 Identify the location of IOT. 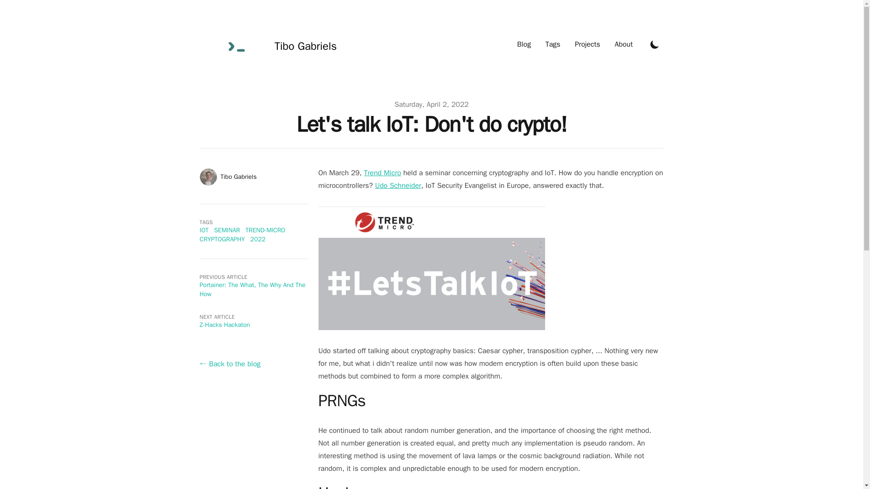
(204, 230).